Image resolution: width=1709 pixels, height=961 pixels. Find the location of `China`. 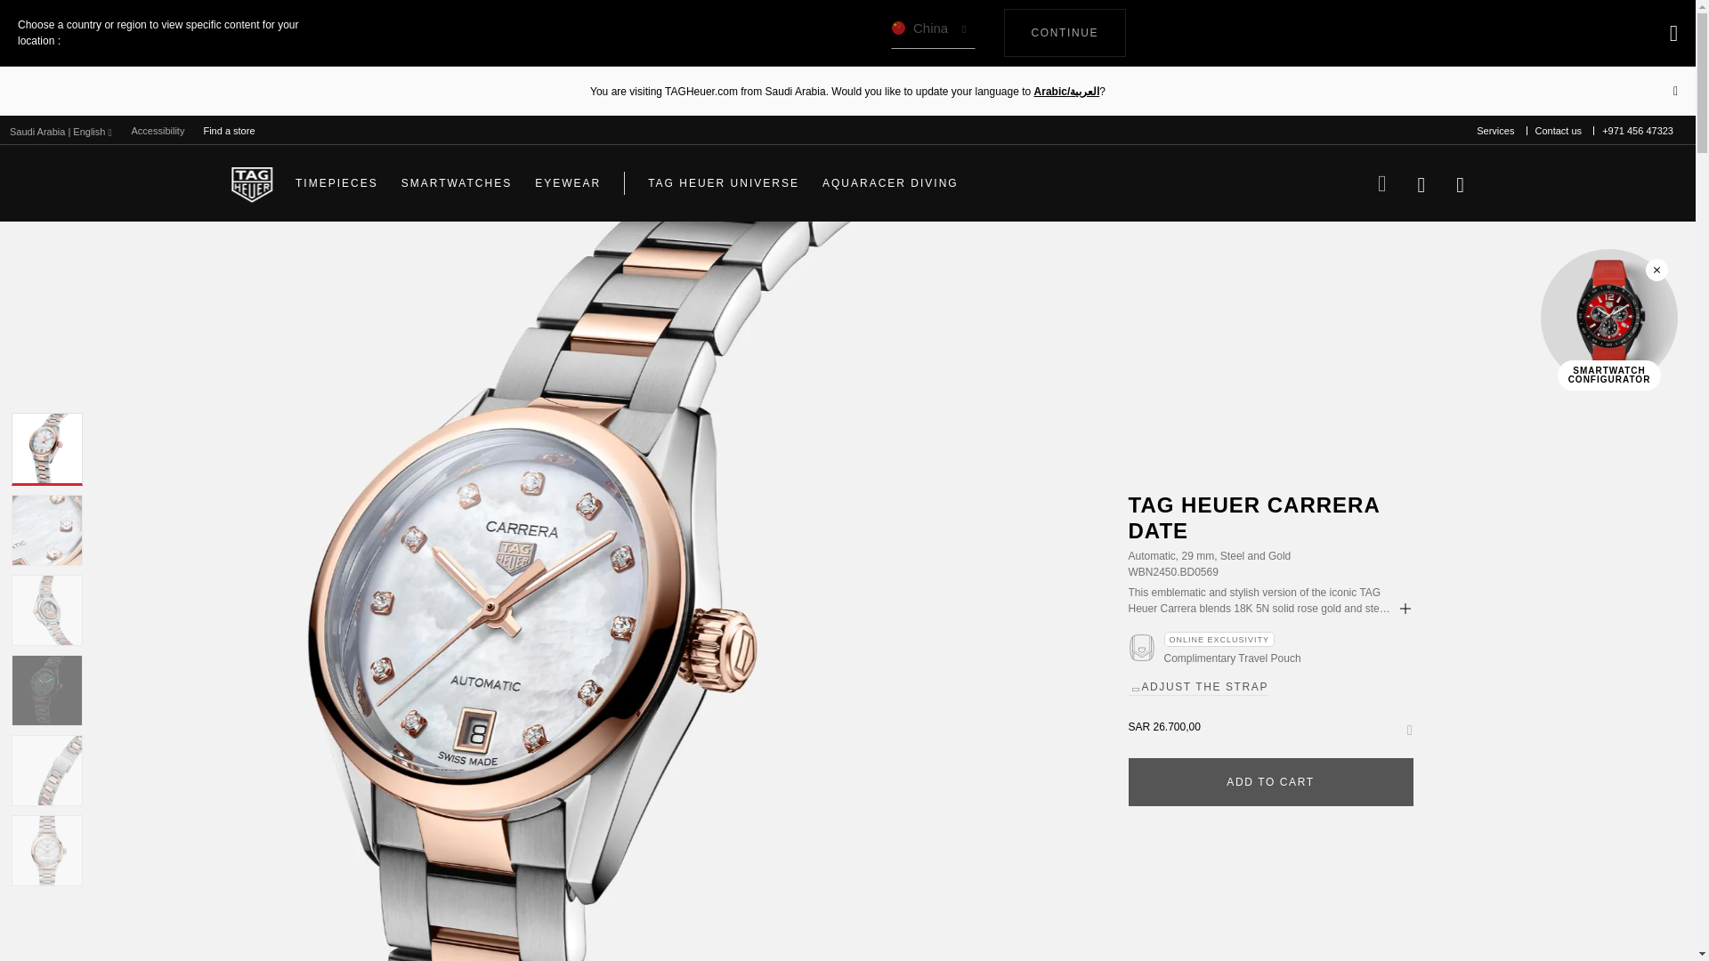

China is located at coordinates (228, 130).